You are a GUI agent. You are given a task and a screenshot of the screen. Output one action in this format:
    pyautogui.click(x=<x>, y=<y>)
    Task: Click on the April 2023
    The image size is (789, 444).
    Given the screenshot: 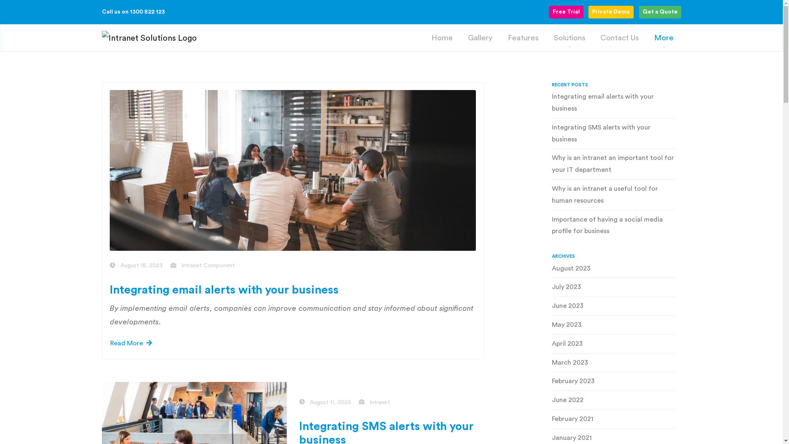 What is the action you would take?
    pyautogui.click(x=613, y=346)
    